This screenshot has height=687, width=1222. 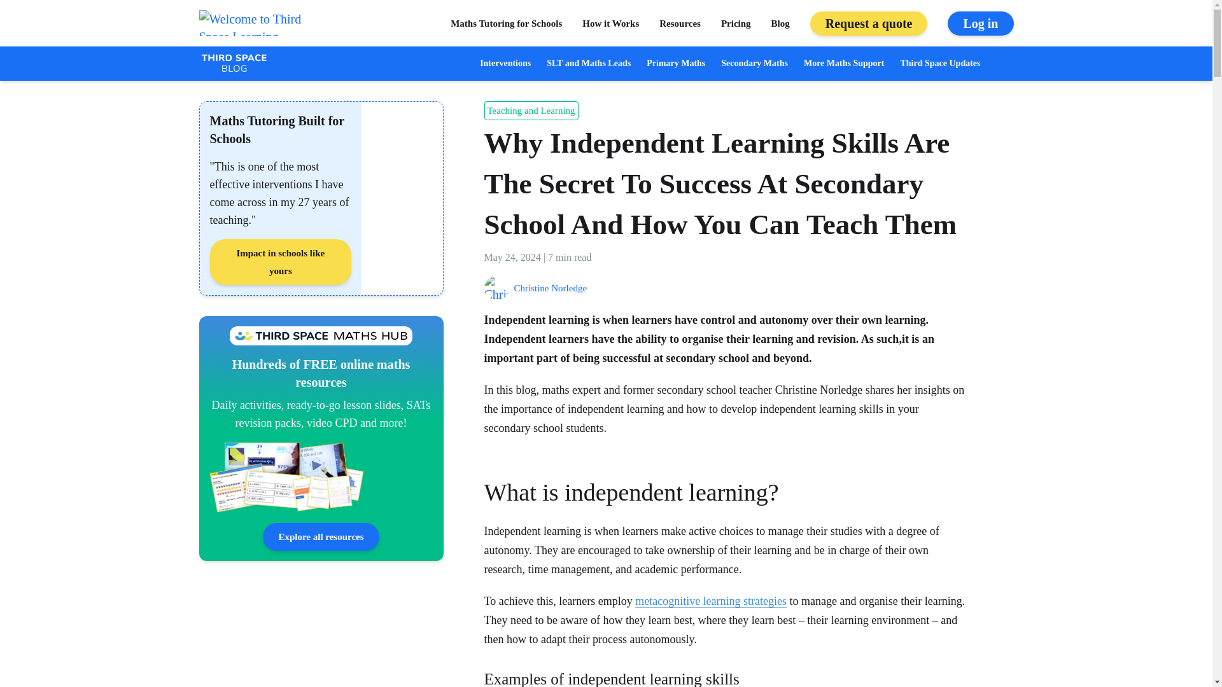 I want to click on Explore all resources, so click(x=321, y=537).